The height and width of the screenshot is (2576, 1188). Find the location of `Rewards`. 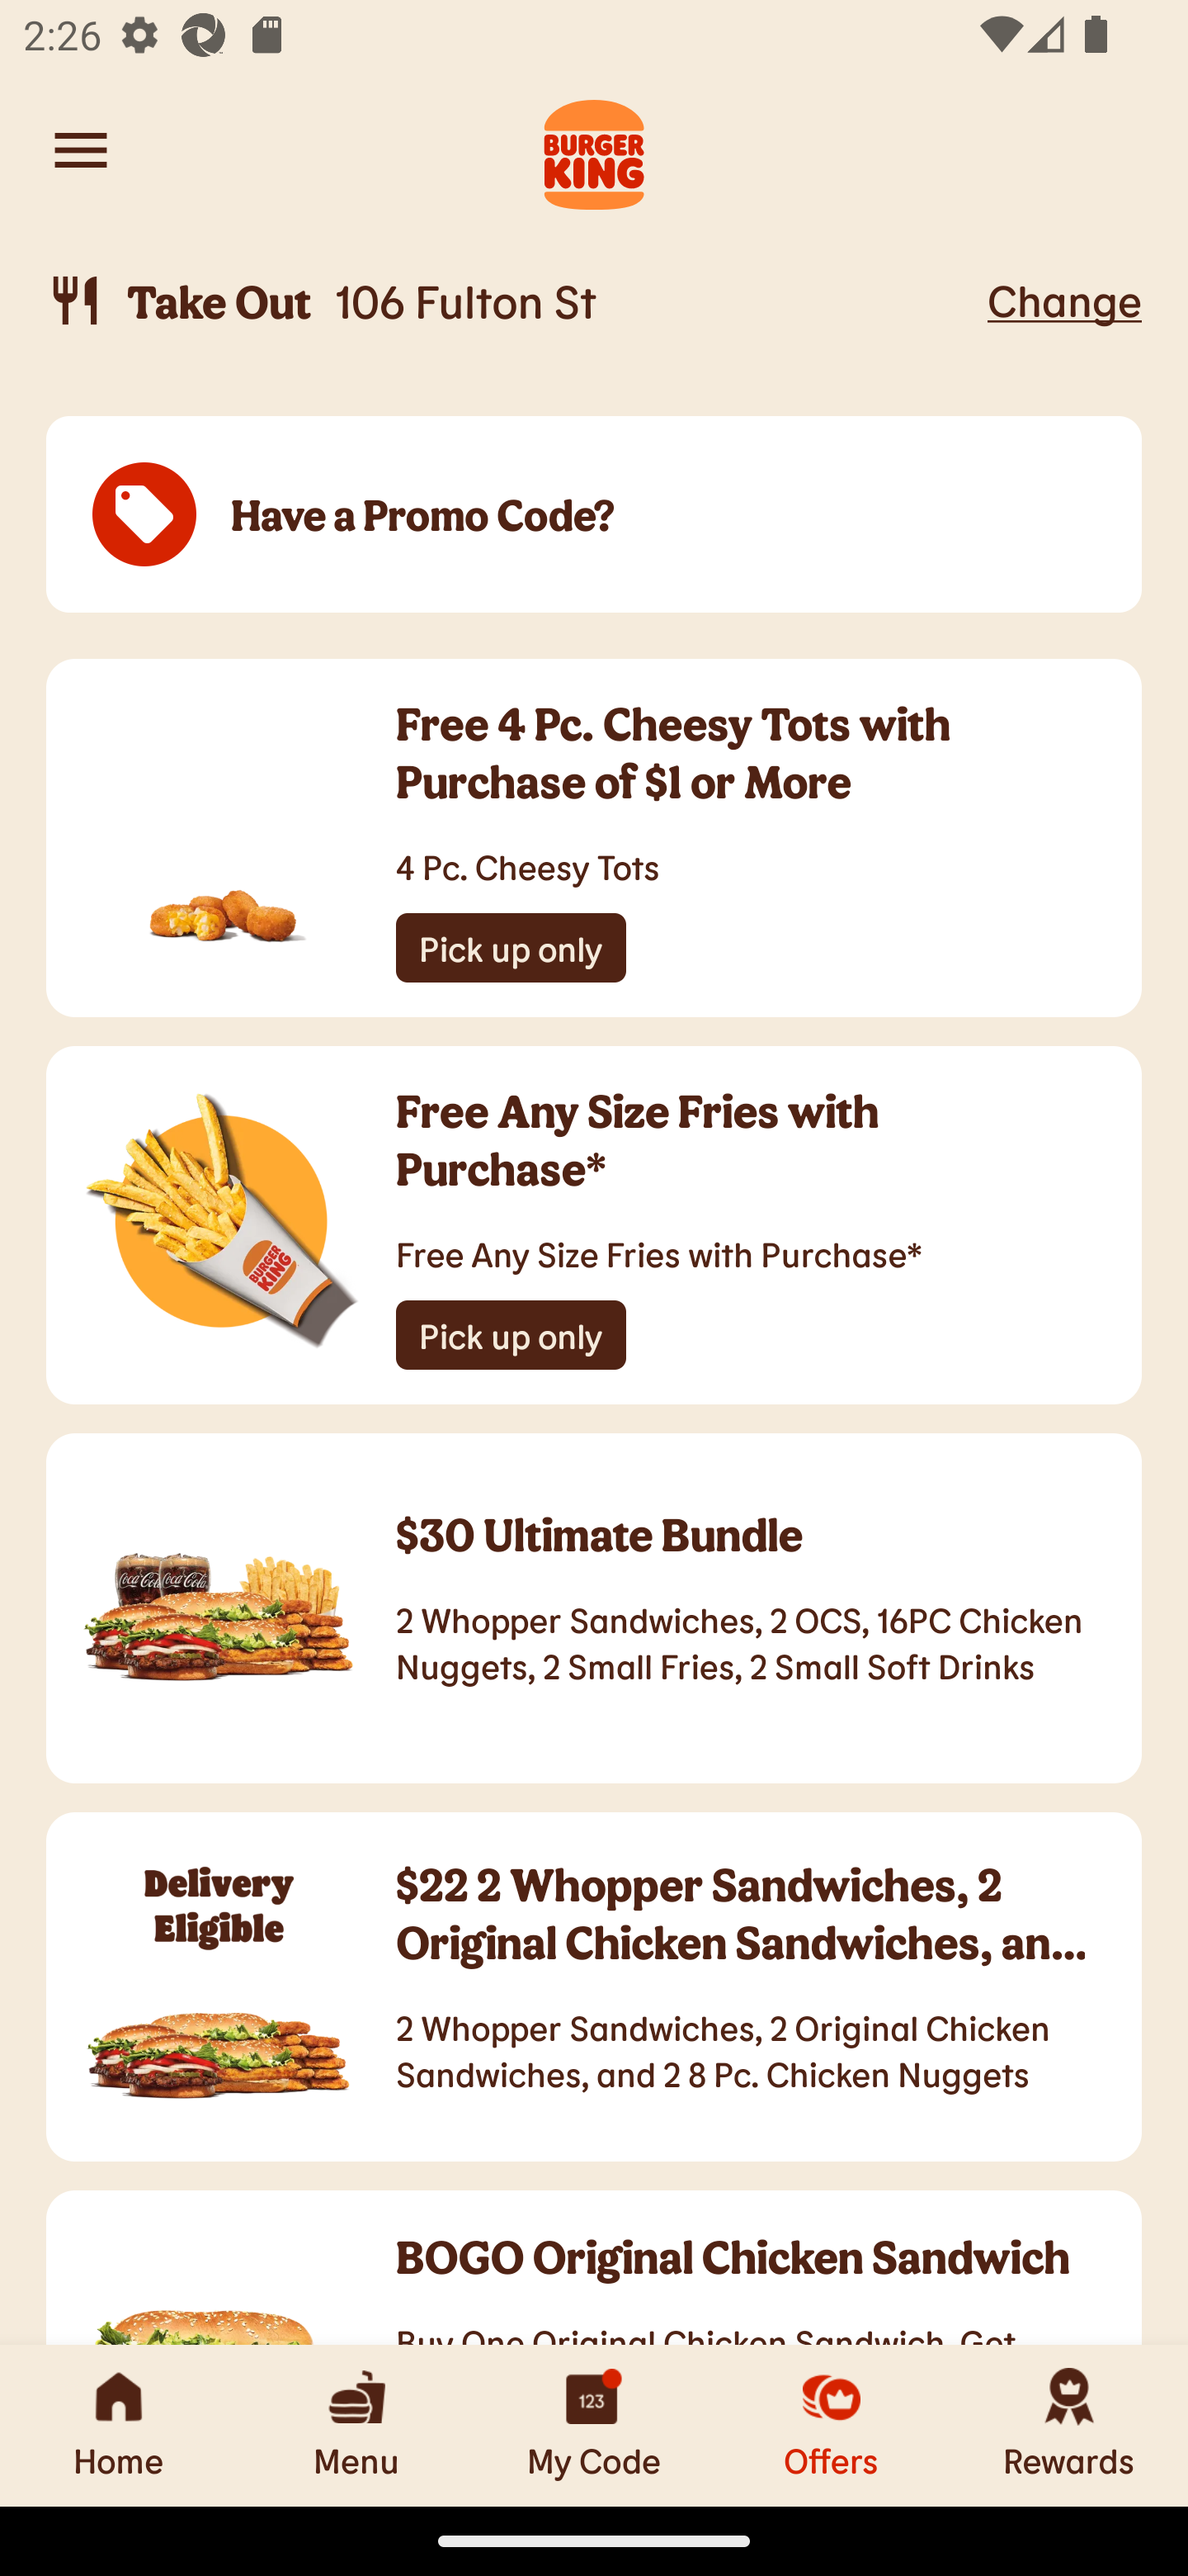

Rewards is located at coordinates (1069, 2425).